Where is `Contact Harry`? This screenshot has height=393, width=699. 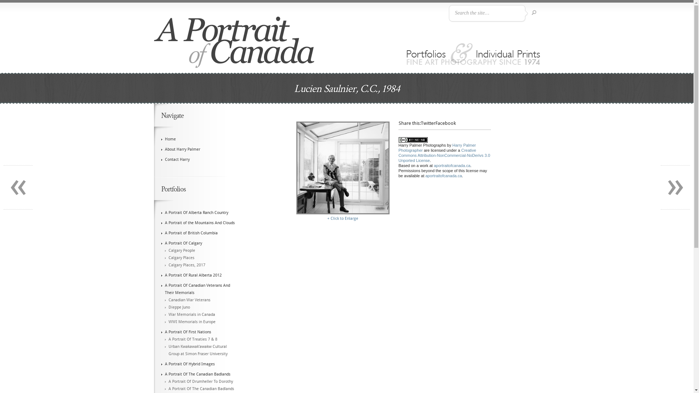 Contact Harry is located at coordinates (177, 159).